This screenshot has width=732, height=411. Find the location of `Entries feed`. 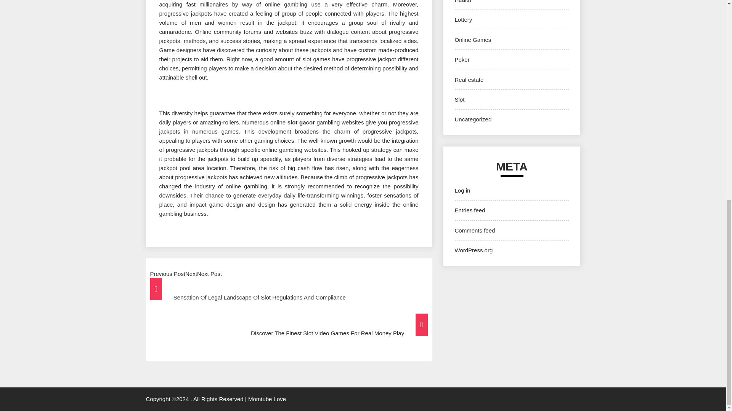

Entries feed is located at coordinates (470, 210).